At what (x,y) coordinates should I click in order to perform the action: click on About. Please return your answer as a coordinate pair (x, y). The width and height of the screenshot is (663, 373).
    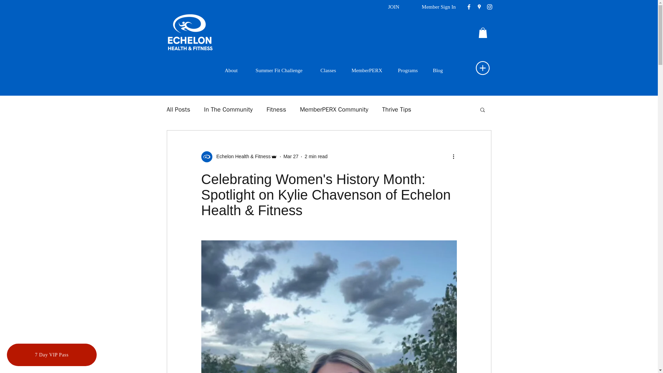
    Looking at the image, I should click on (231, 70).